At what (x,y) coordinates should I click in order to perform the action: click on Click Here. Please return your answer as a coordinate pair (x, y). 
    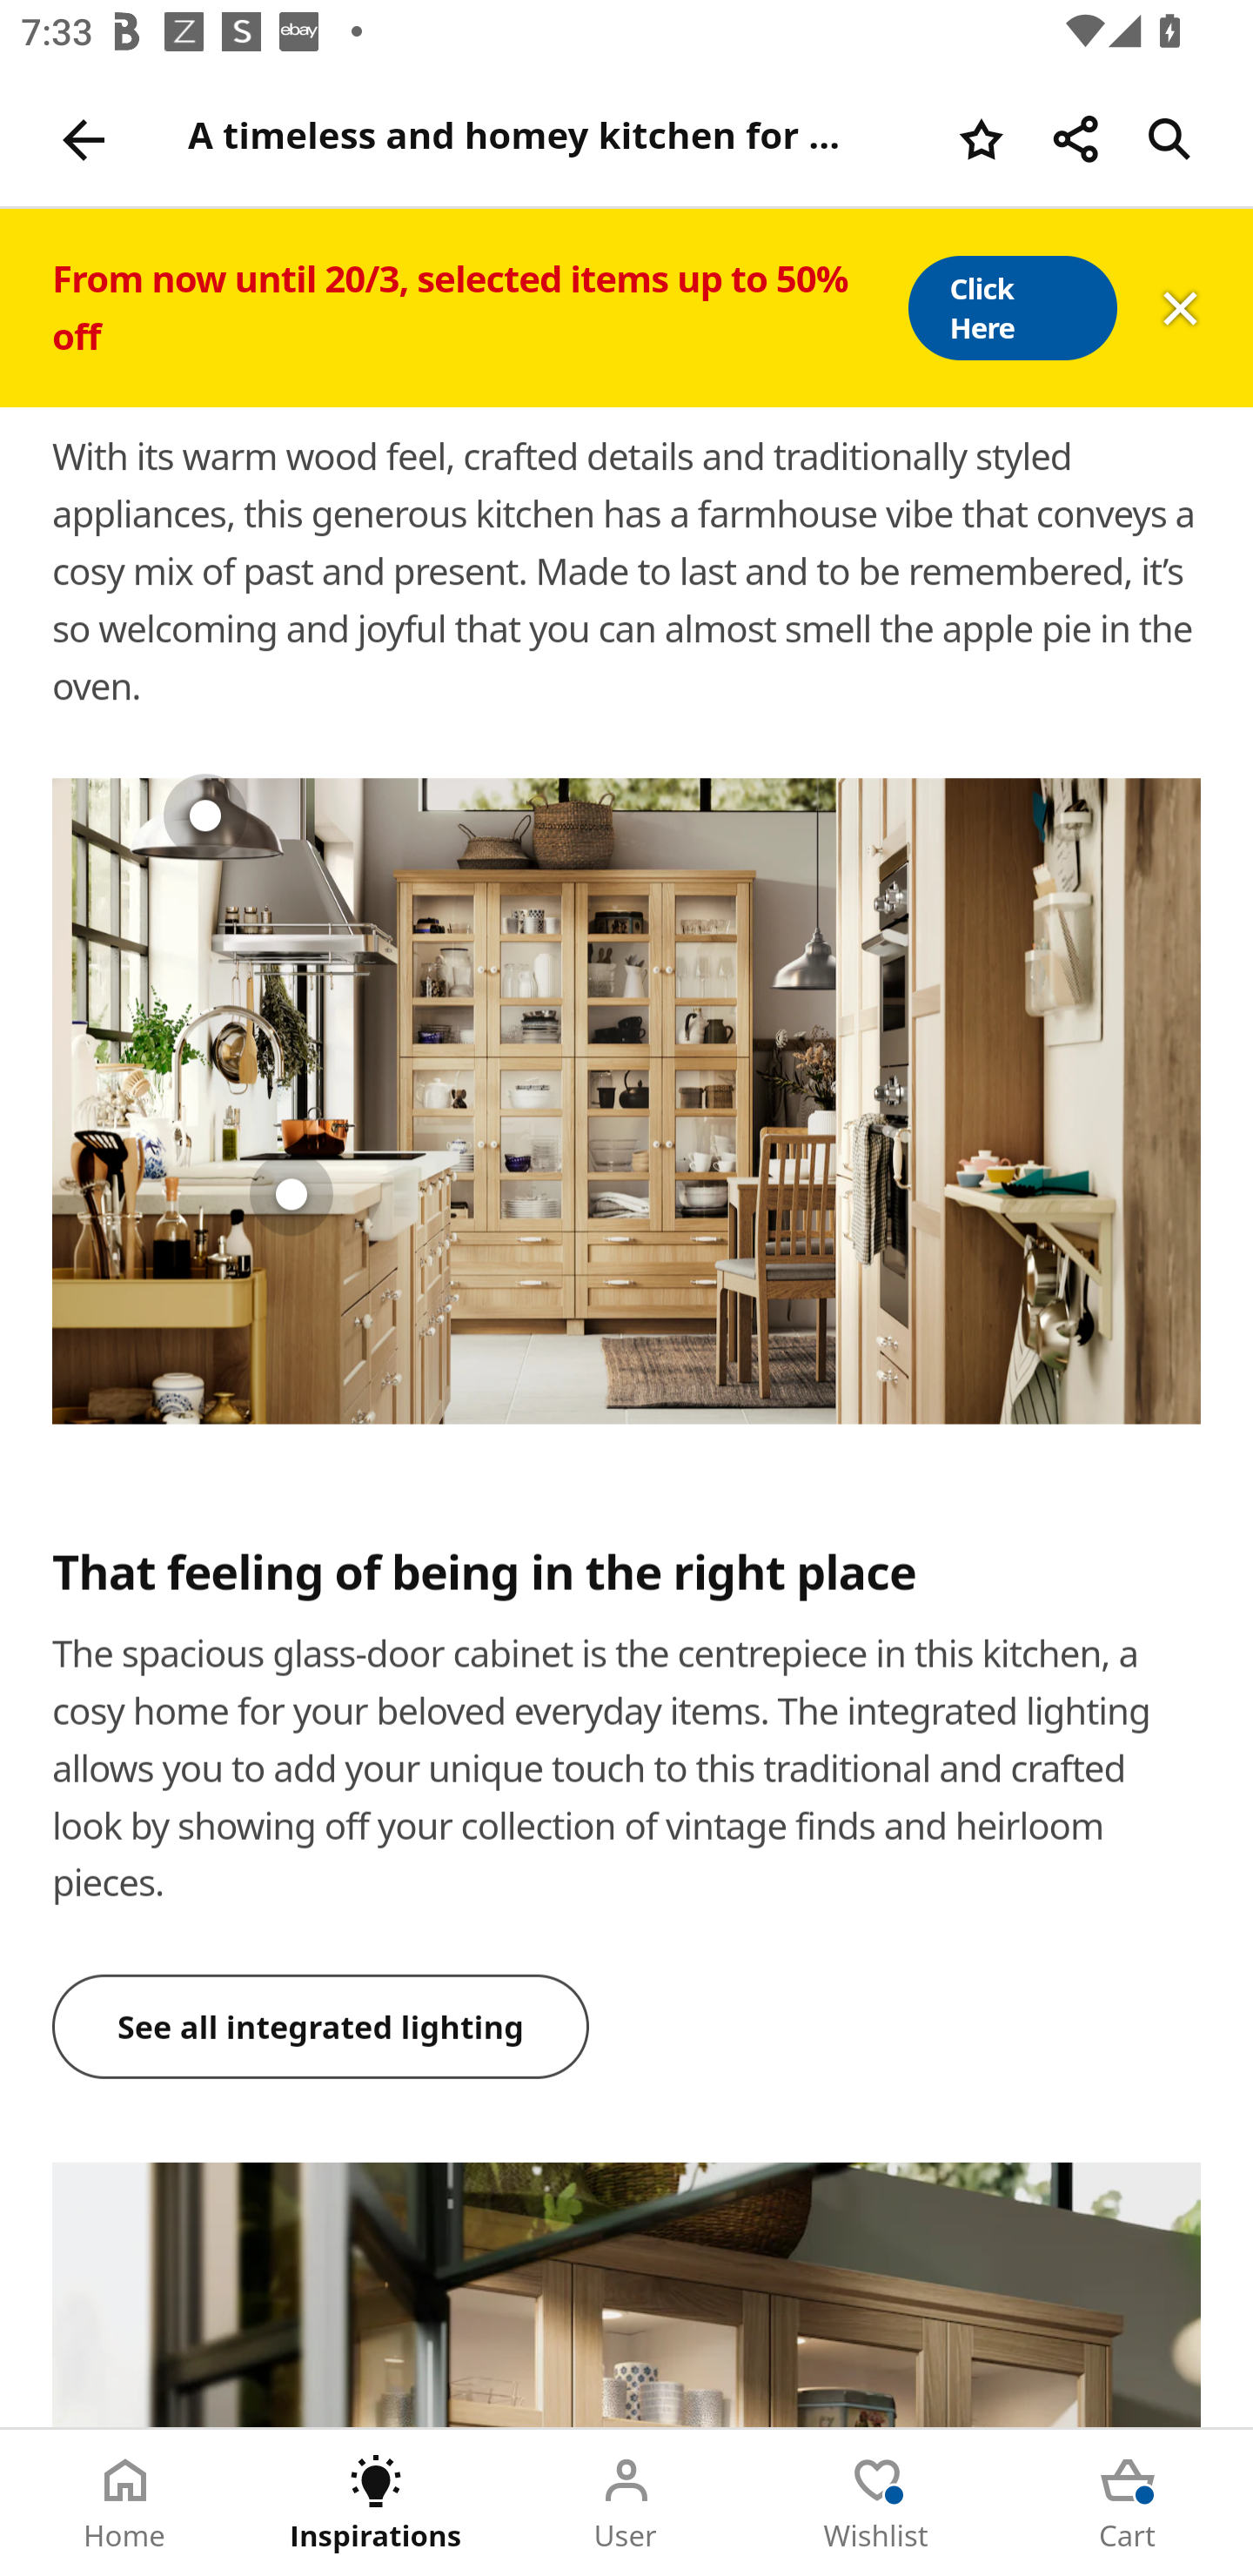
    Looking at the image, I should click on (1011, 308).